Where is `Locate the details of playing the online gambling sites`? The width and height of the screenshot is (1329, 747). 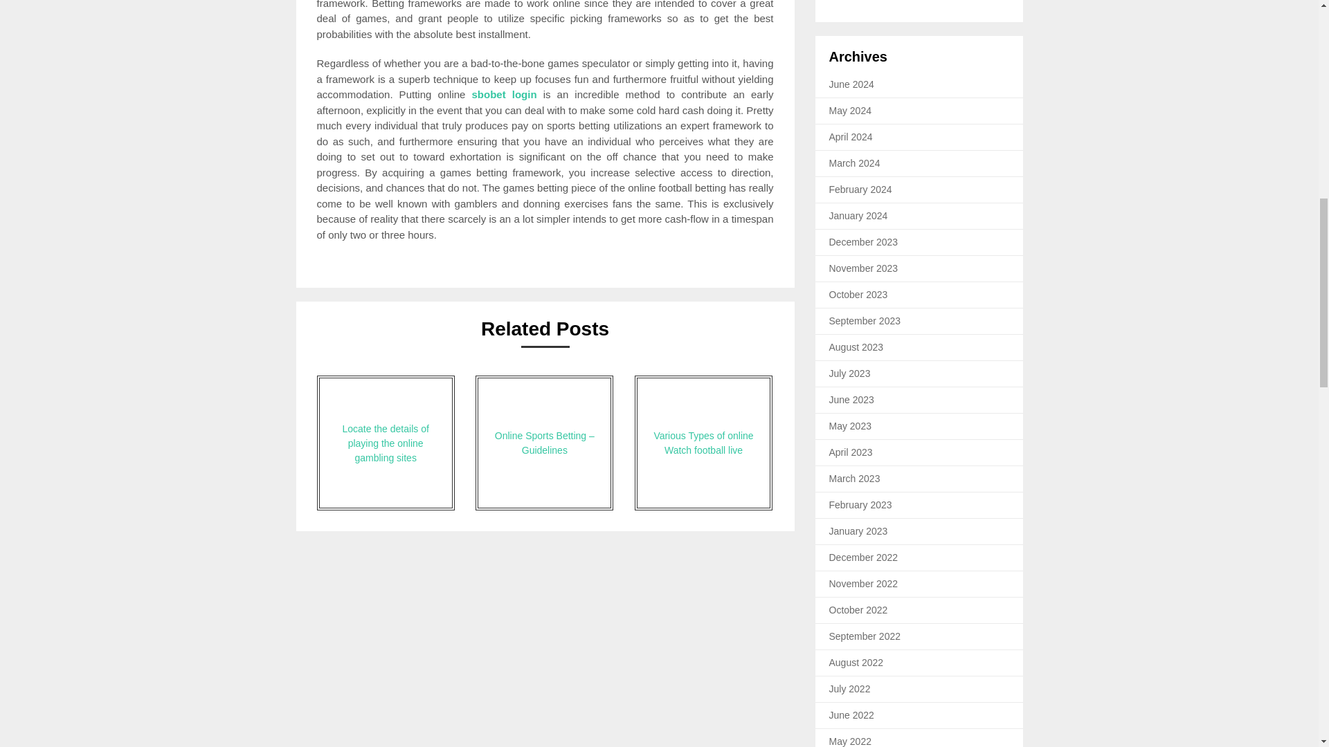 Locate the details of playing the online gambling sites is located at coordinates (386, 443).